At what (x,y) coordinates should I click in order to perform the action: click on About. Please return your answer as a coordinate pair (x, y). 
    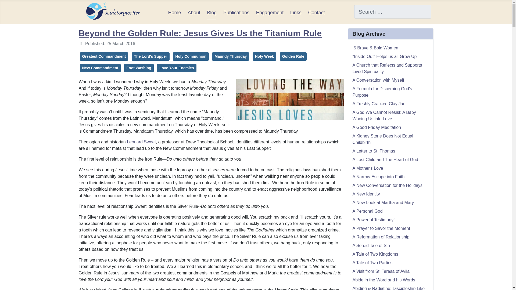
    Looking at the image, I should click on (194, 12).